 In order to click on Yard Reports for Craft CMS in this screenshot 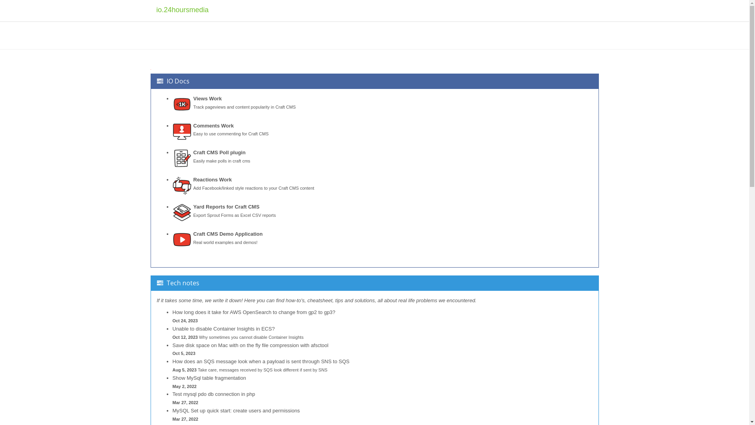, I will do `click(226, 207)`.